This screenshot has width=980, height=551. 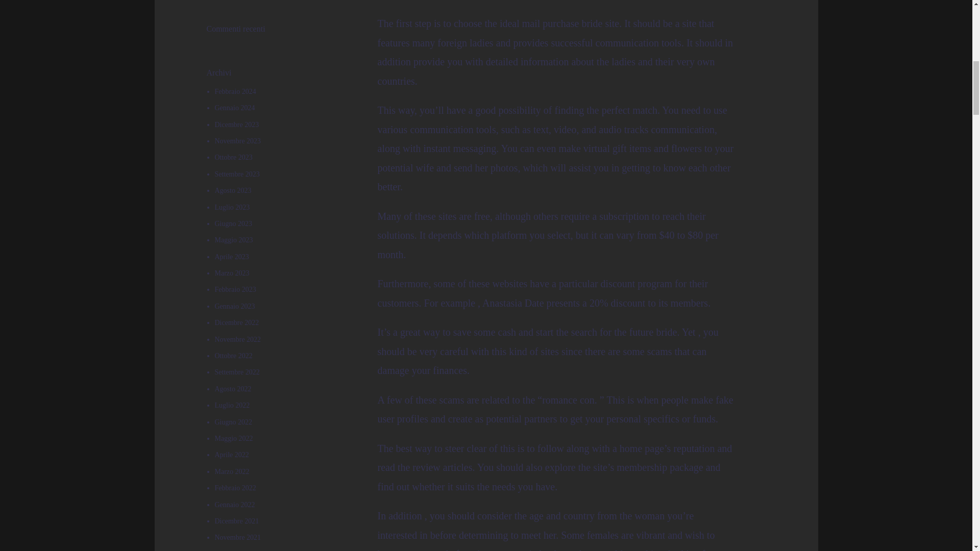 What do you see at coordinates (233, 157) in the screenshot?
I see `Ottobre 2023` at bounding box center [233, 157].